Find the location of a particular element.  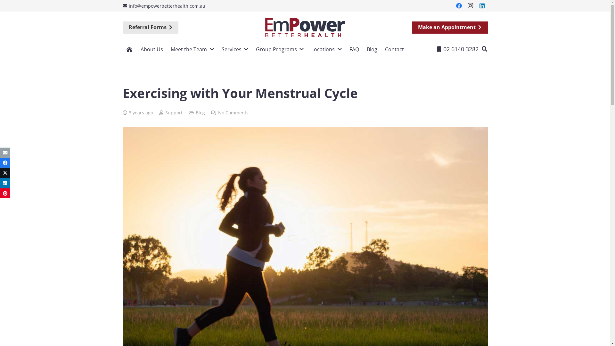

Pin this is located at coordinates (5, 194).